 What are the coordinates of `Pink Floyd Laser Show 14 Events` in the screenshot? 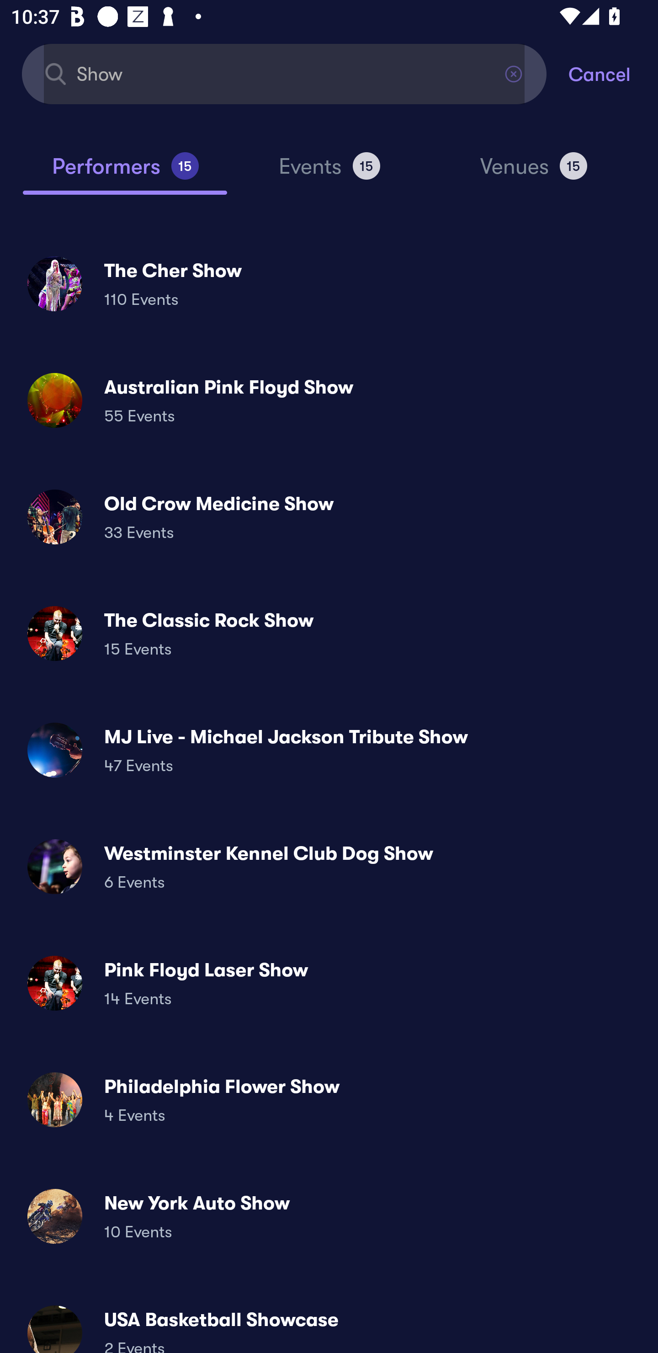 It's located at (329, 983).